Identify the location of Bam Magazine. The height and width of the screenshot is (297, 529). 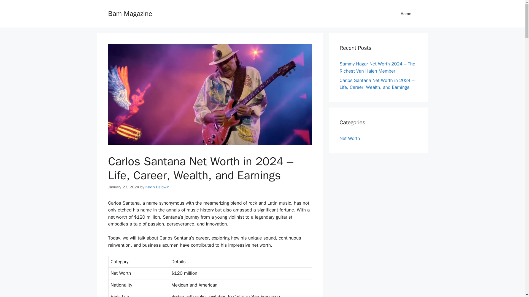
(130, 13).